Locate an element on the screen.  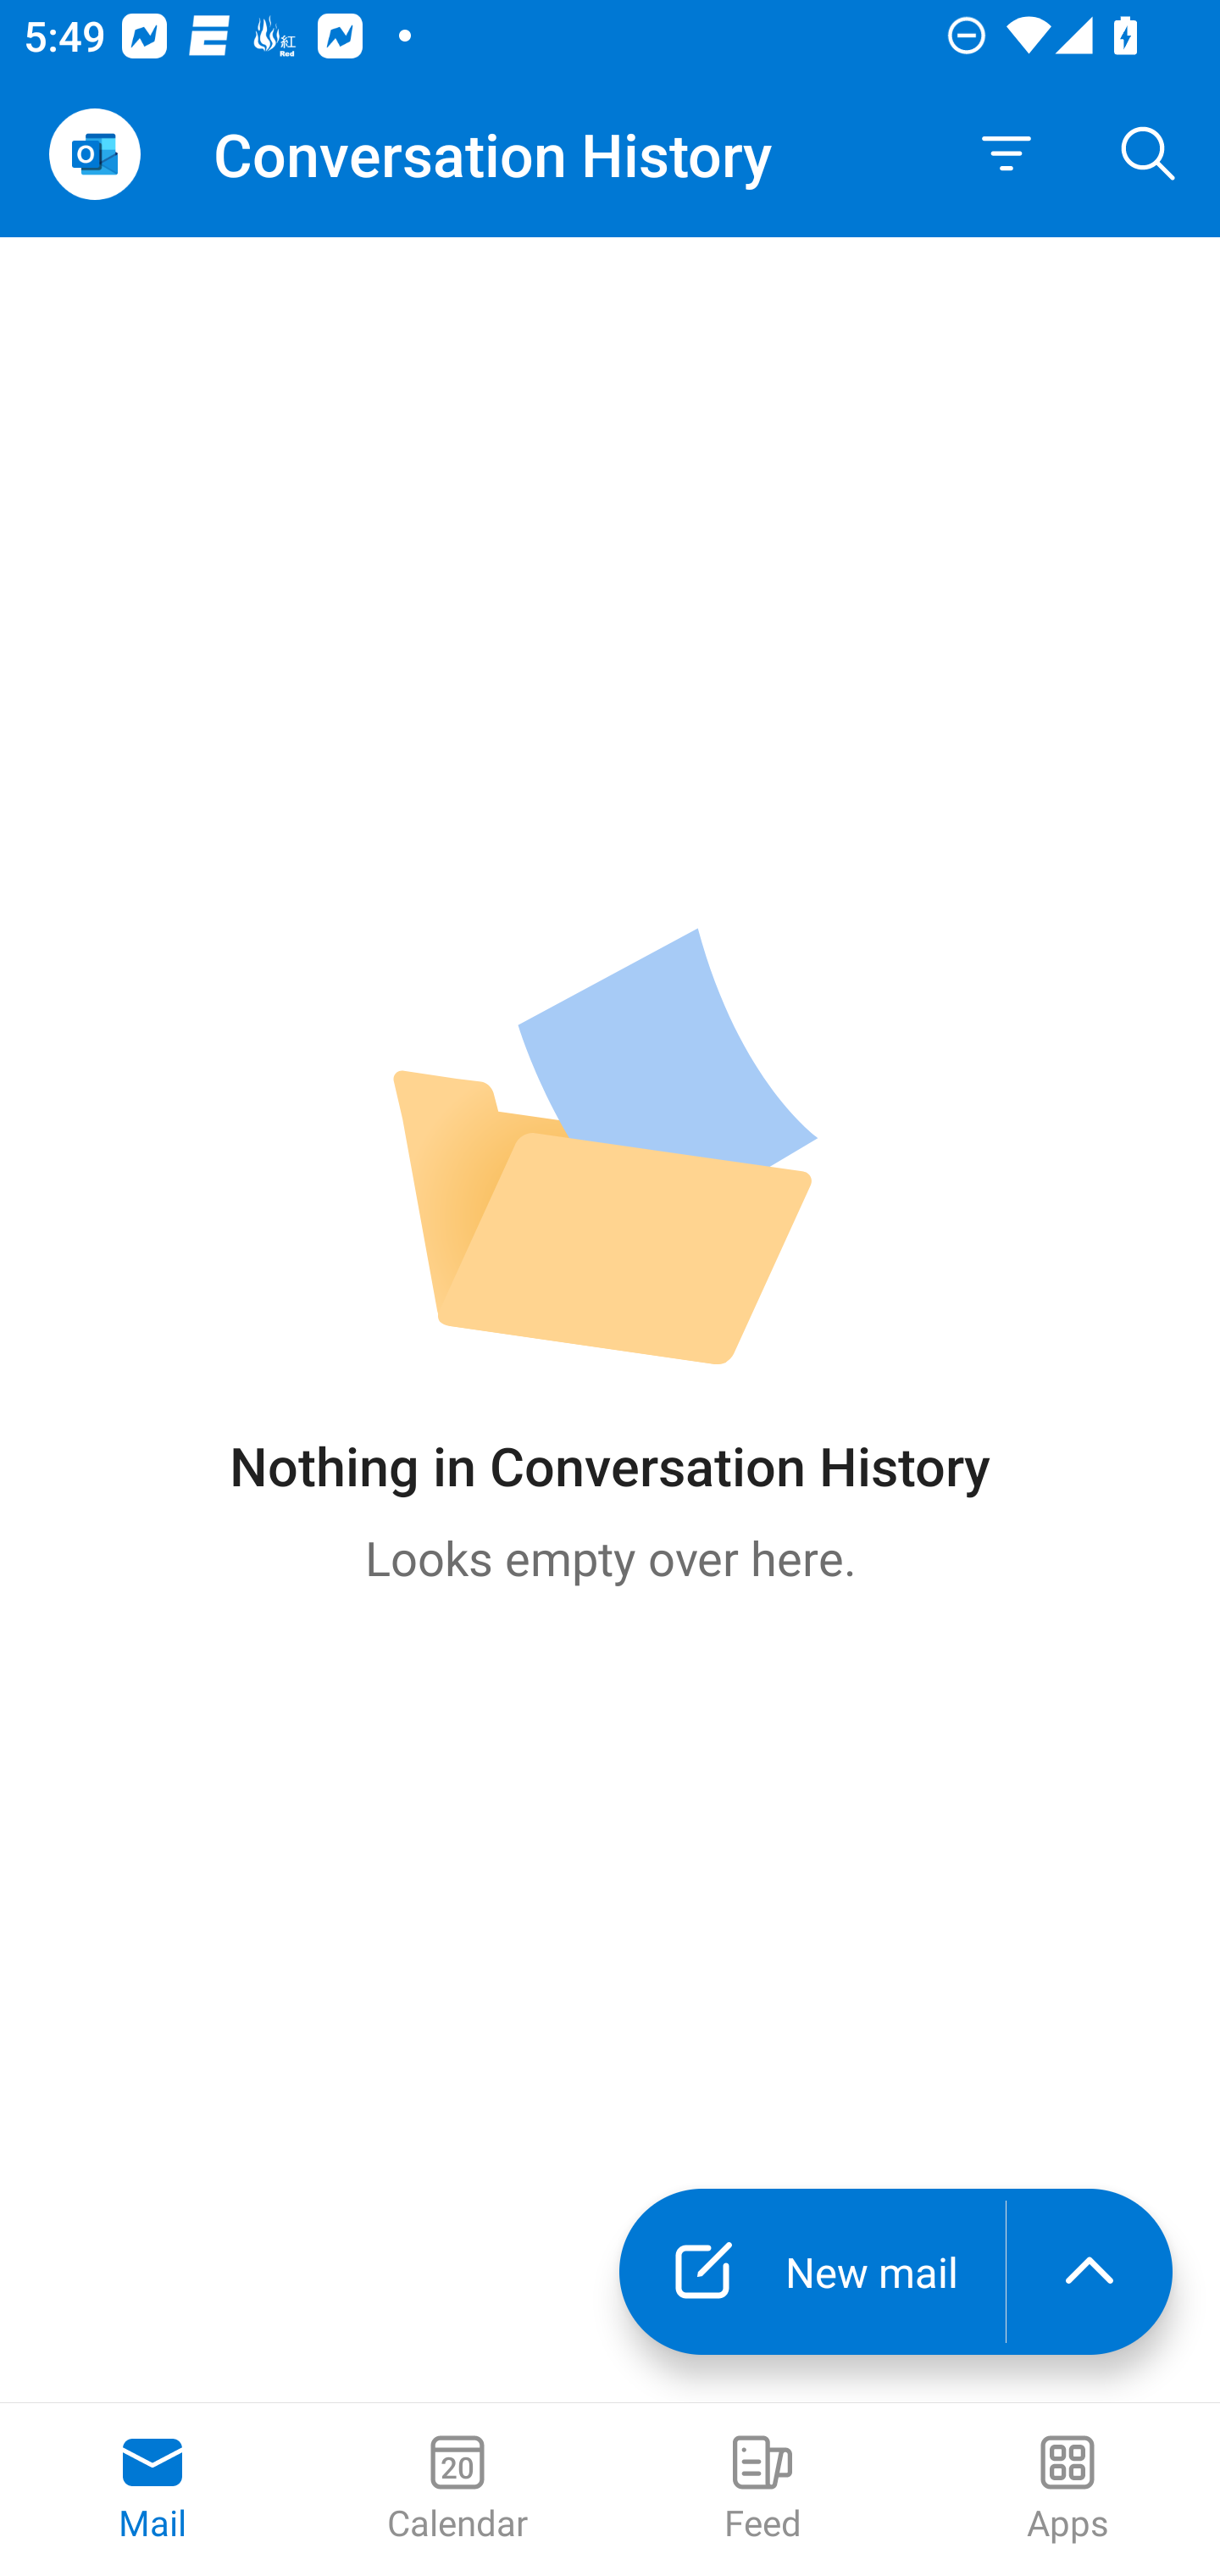
New mail is located at coordinates (812, 2272).